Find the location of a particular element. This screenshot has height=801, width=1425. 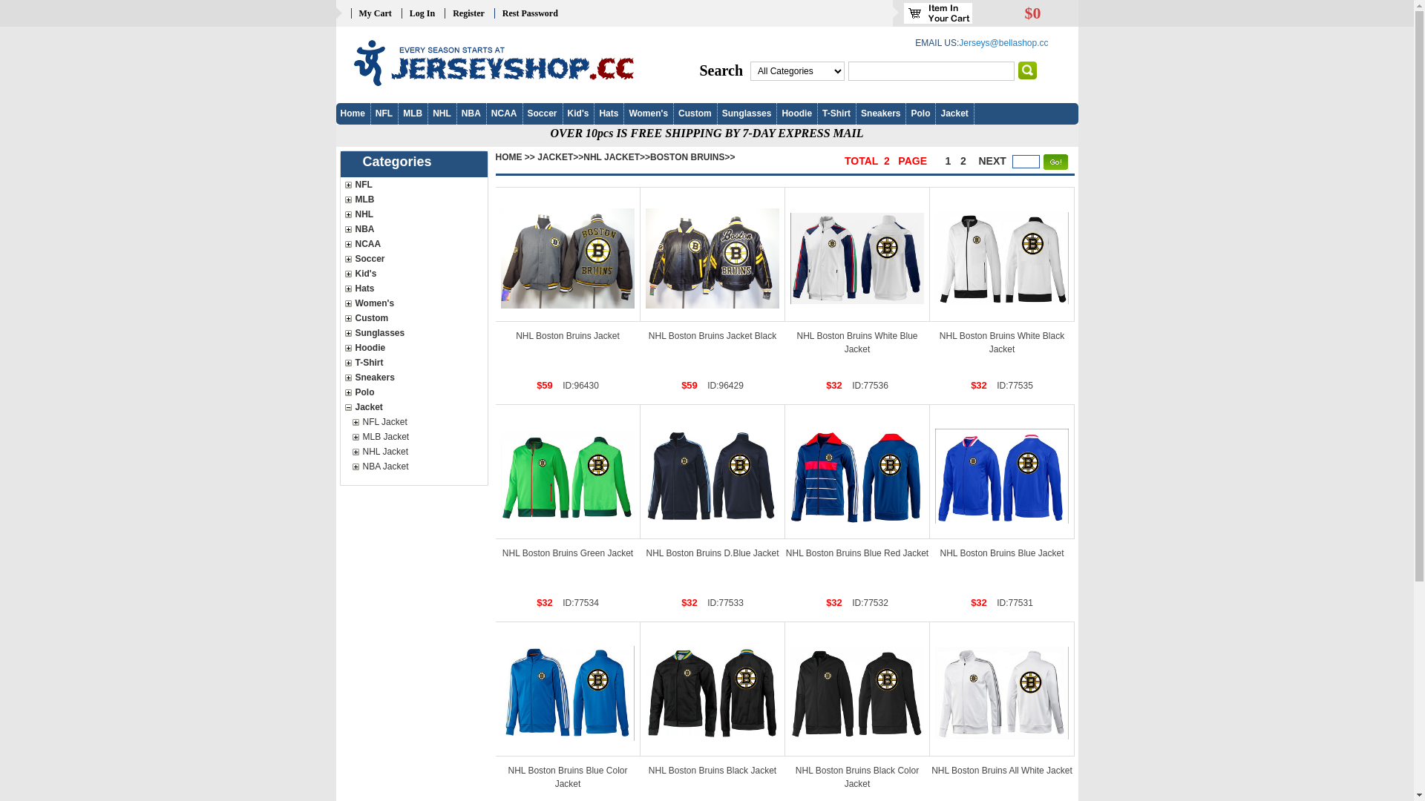

NHL Boston Bruins All White Jacket is located at coordinates (1002, 693).